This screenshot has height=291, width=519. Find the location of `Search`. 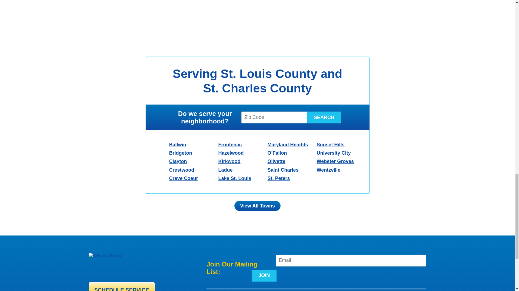

Search is located at coordinates (324, 117).